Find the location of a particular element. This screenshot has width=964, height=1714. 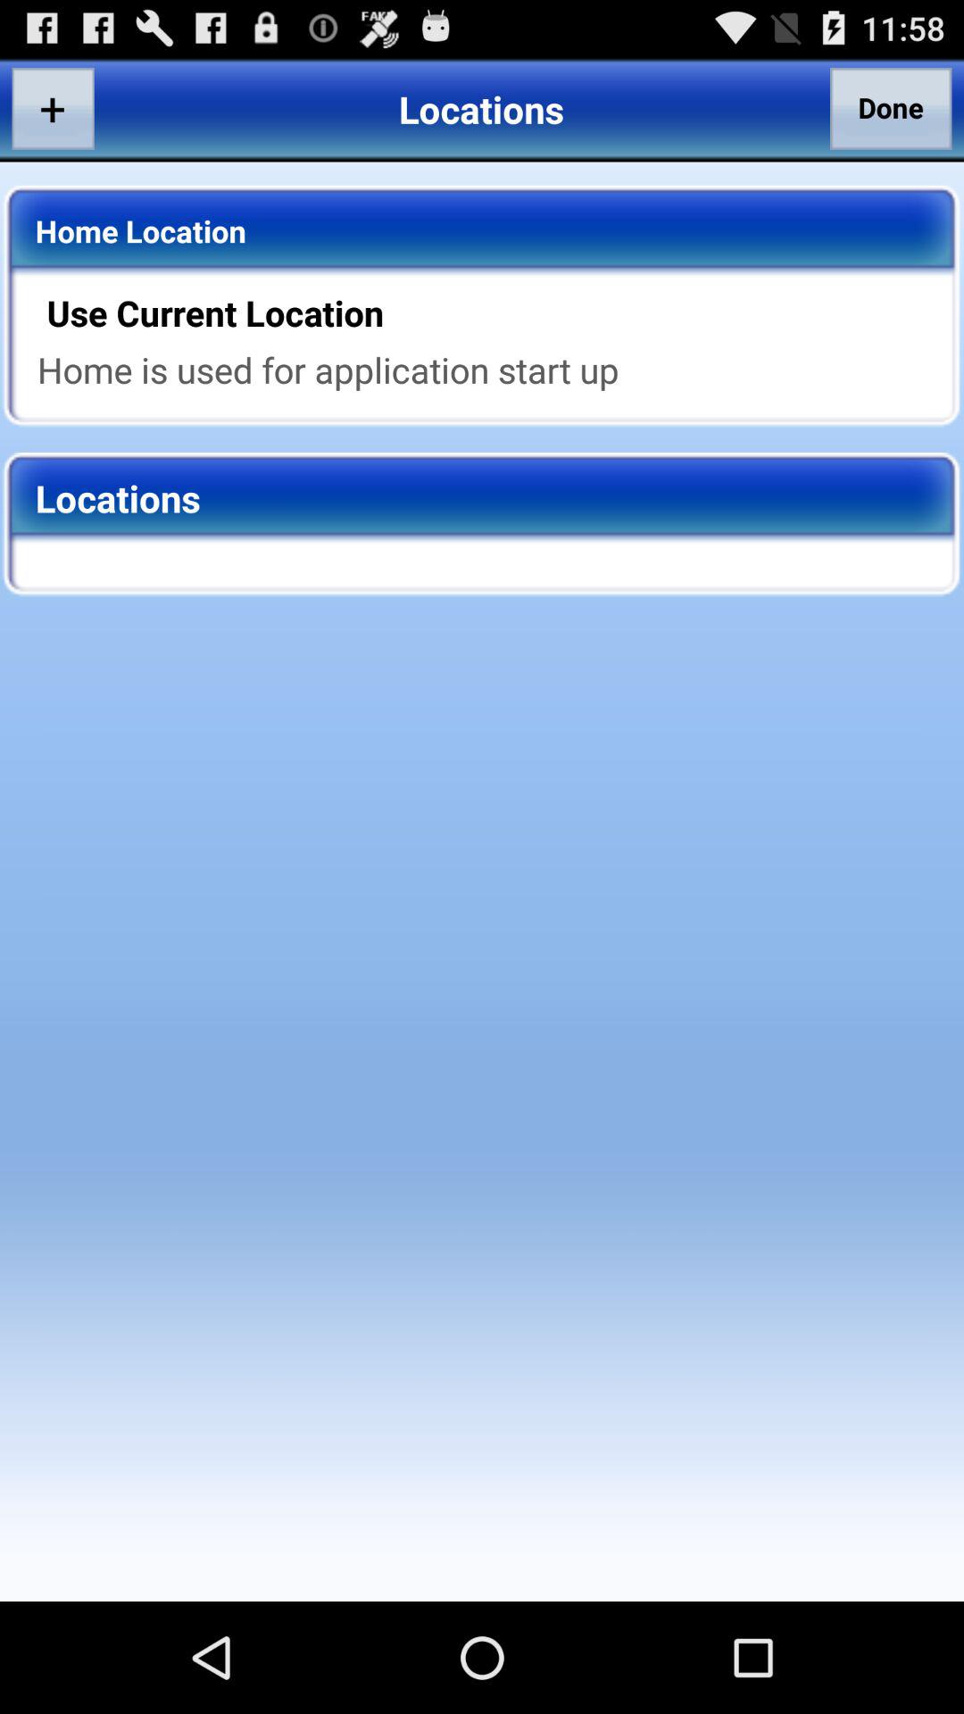

choose app next to locations is located at coordinates (53, 108).